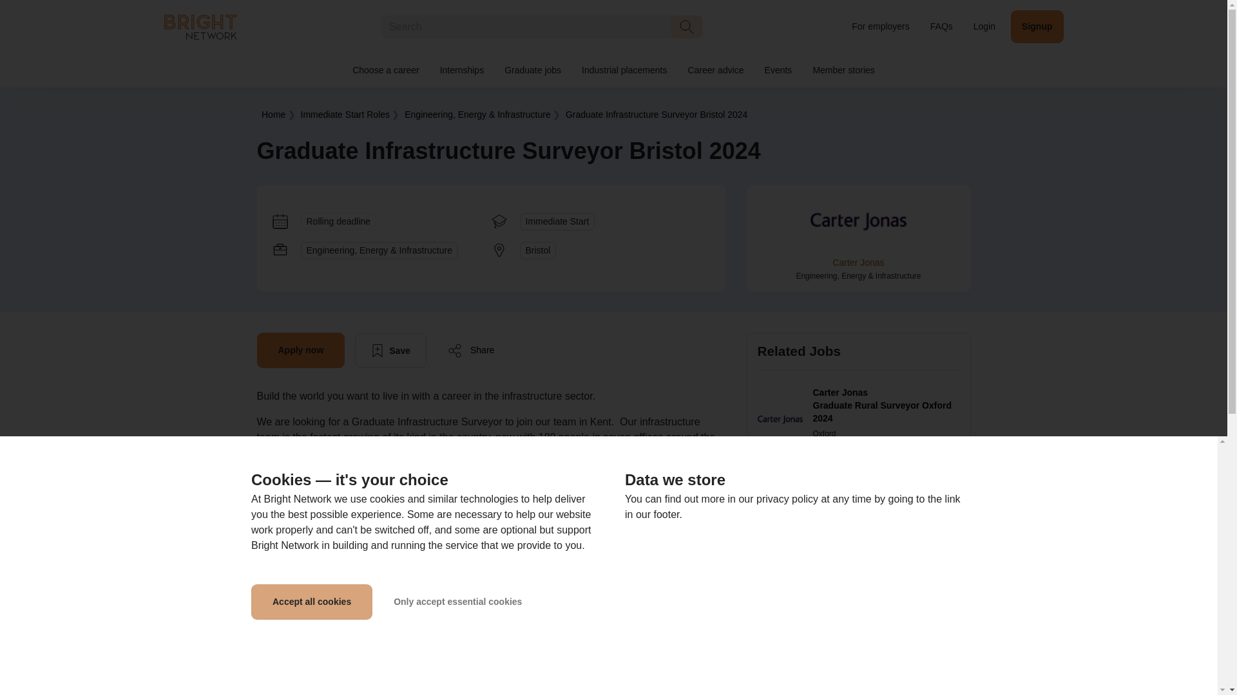 The image size is (1237, 695). What do you see at coordinates (532, 71) in the screenshot?
I see `Graduate jobs` at bounding box center [532, 71].